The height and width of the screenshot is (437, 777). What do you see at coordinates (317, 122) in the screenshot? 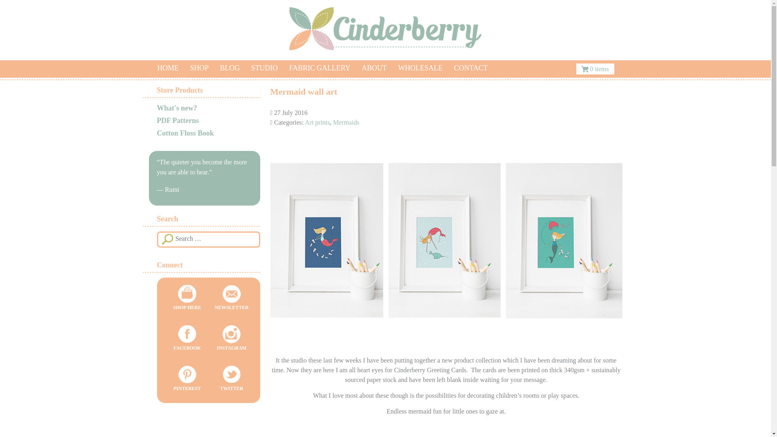
I see `Art prints` at bounding box center [317, 122].